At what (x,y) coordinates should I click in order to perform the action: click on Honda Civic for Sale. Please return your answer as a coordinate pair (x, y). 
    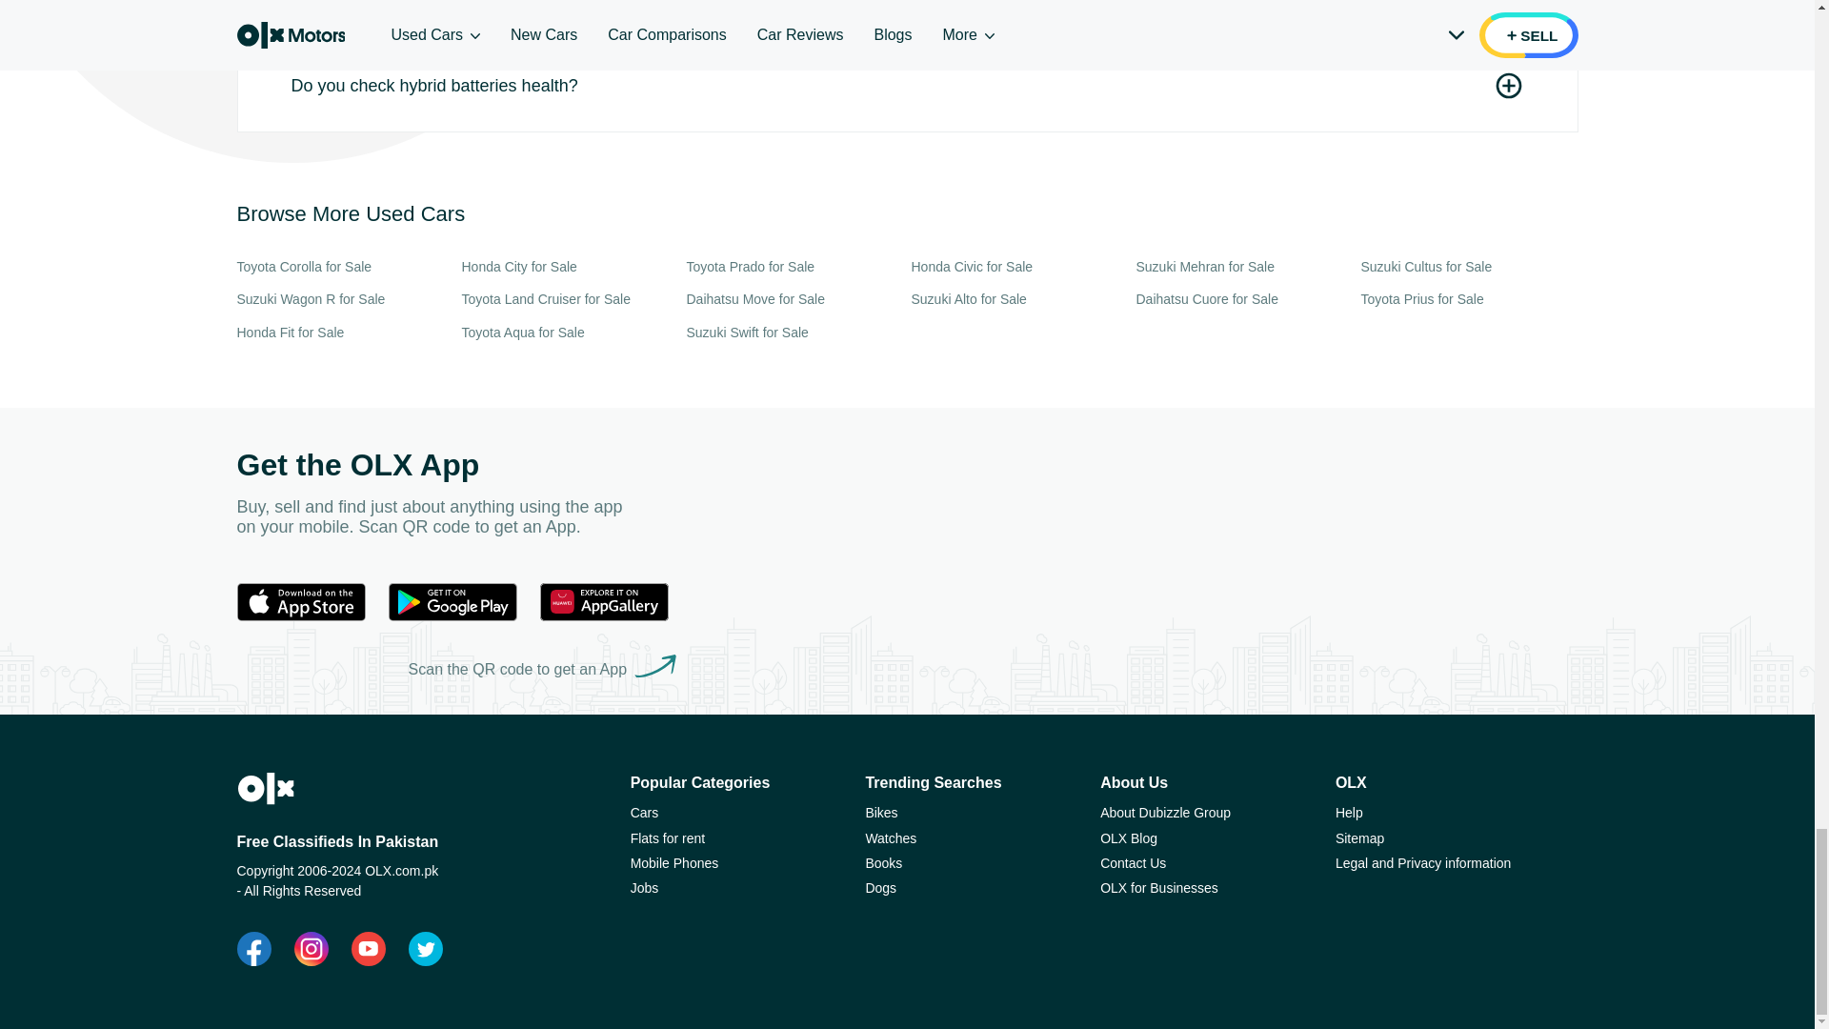
    Looking at the image, I should click on (1019, 267).